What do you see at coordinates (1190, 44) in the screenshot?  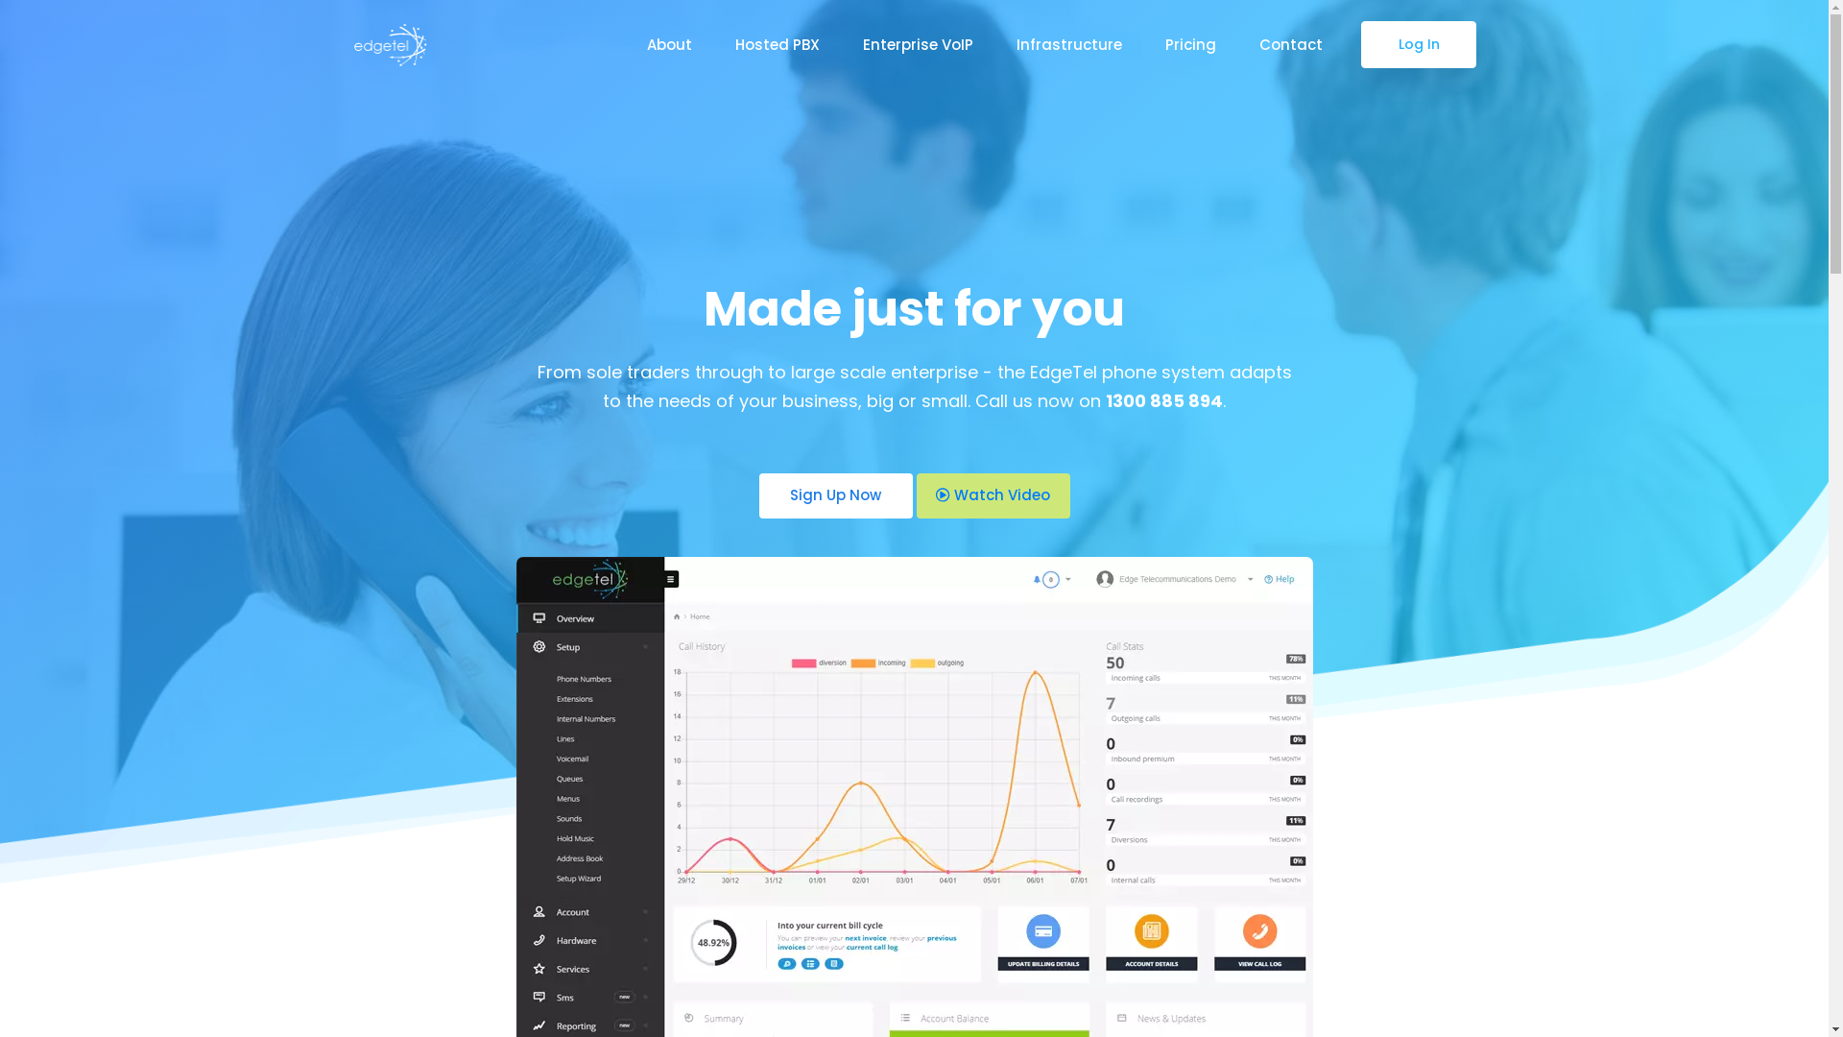 I see `Pricing` at bounding box center [1190, 44].